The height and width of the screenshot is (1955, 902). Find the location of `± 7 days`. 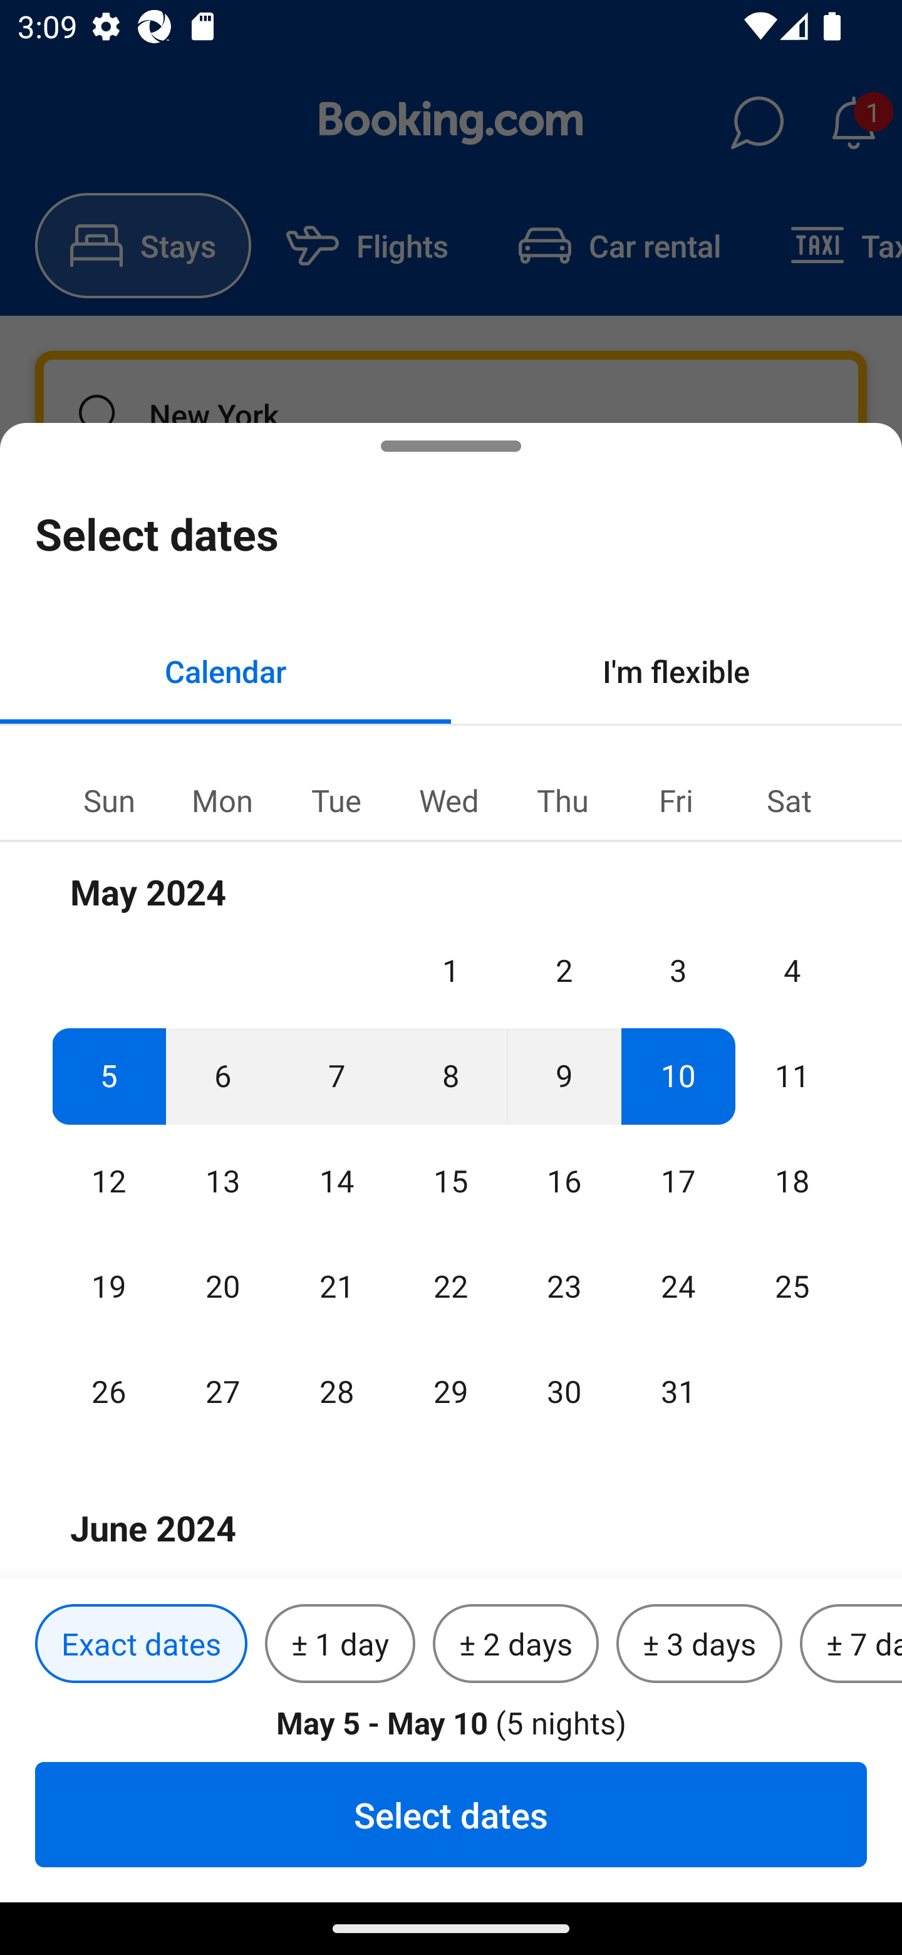

± 7 days is located at coordinates (851, 1644).